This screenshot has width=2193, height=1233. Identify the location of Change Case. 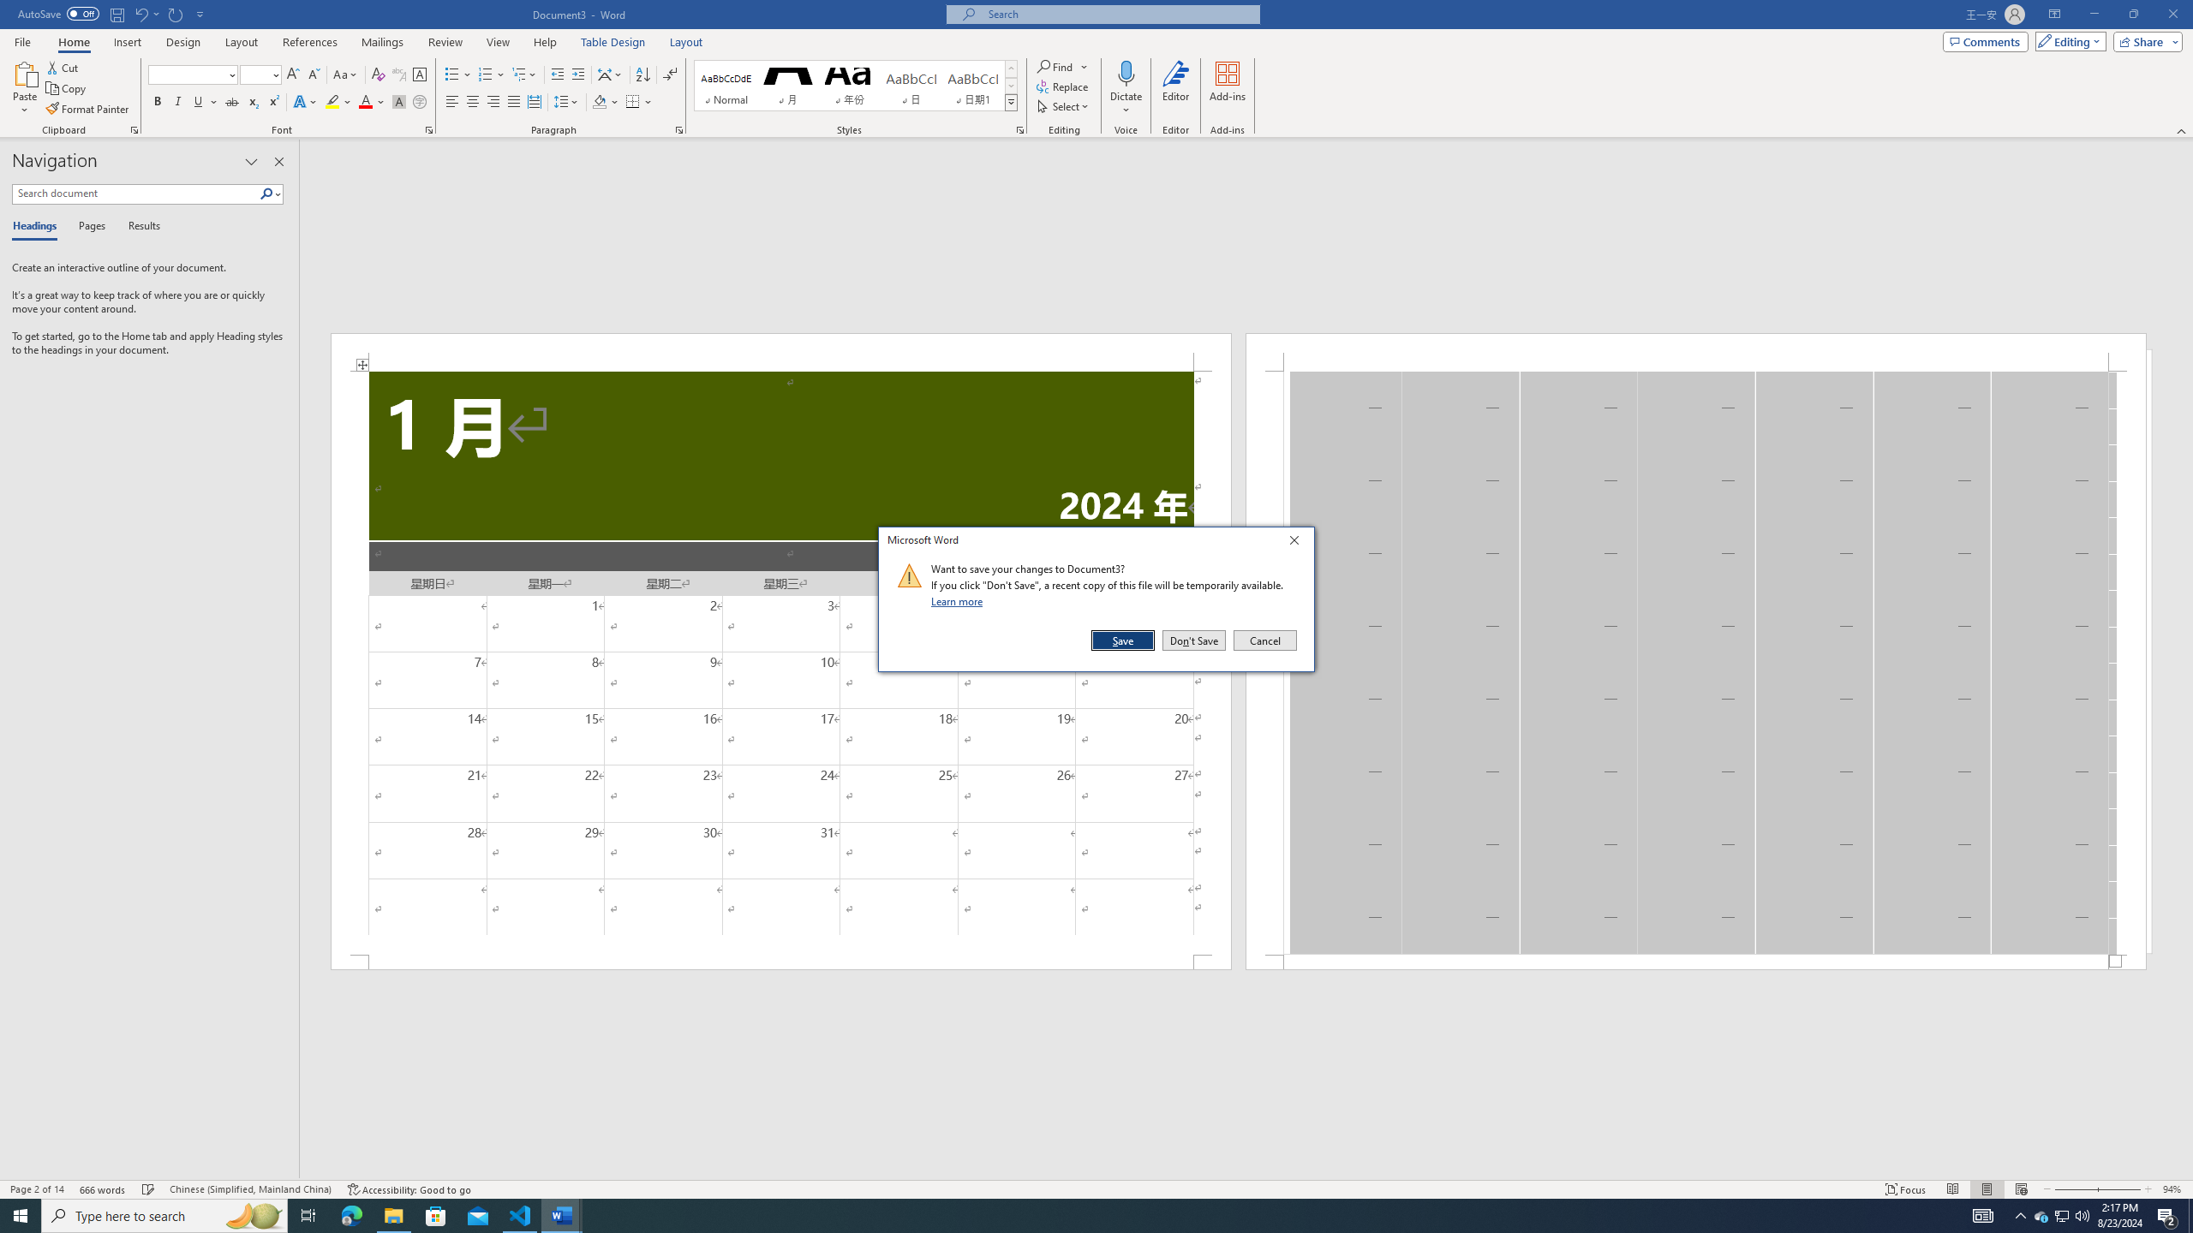
(2041, 1216).